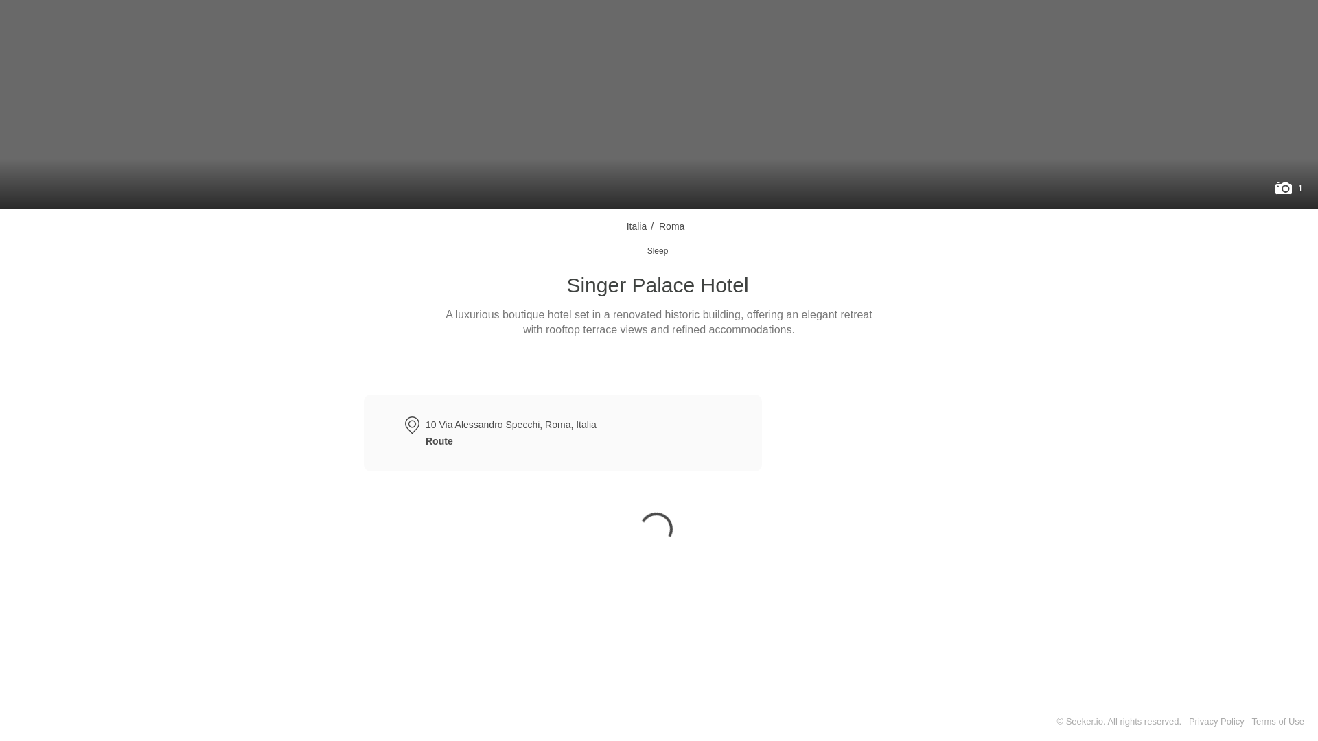 The image size is (1318, 741). What do you see at coordinates (439, 441) in the screenshot?
I see `Route` at bounding box center [439, 441].